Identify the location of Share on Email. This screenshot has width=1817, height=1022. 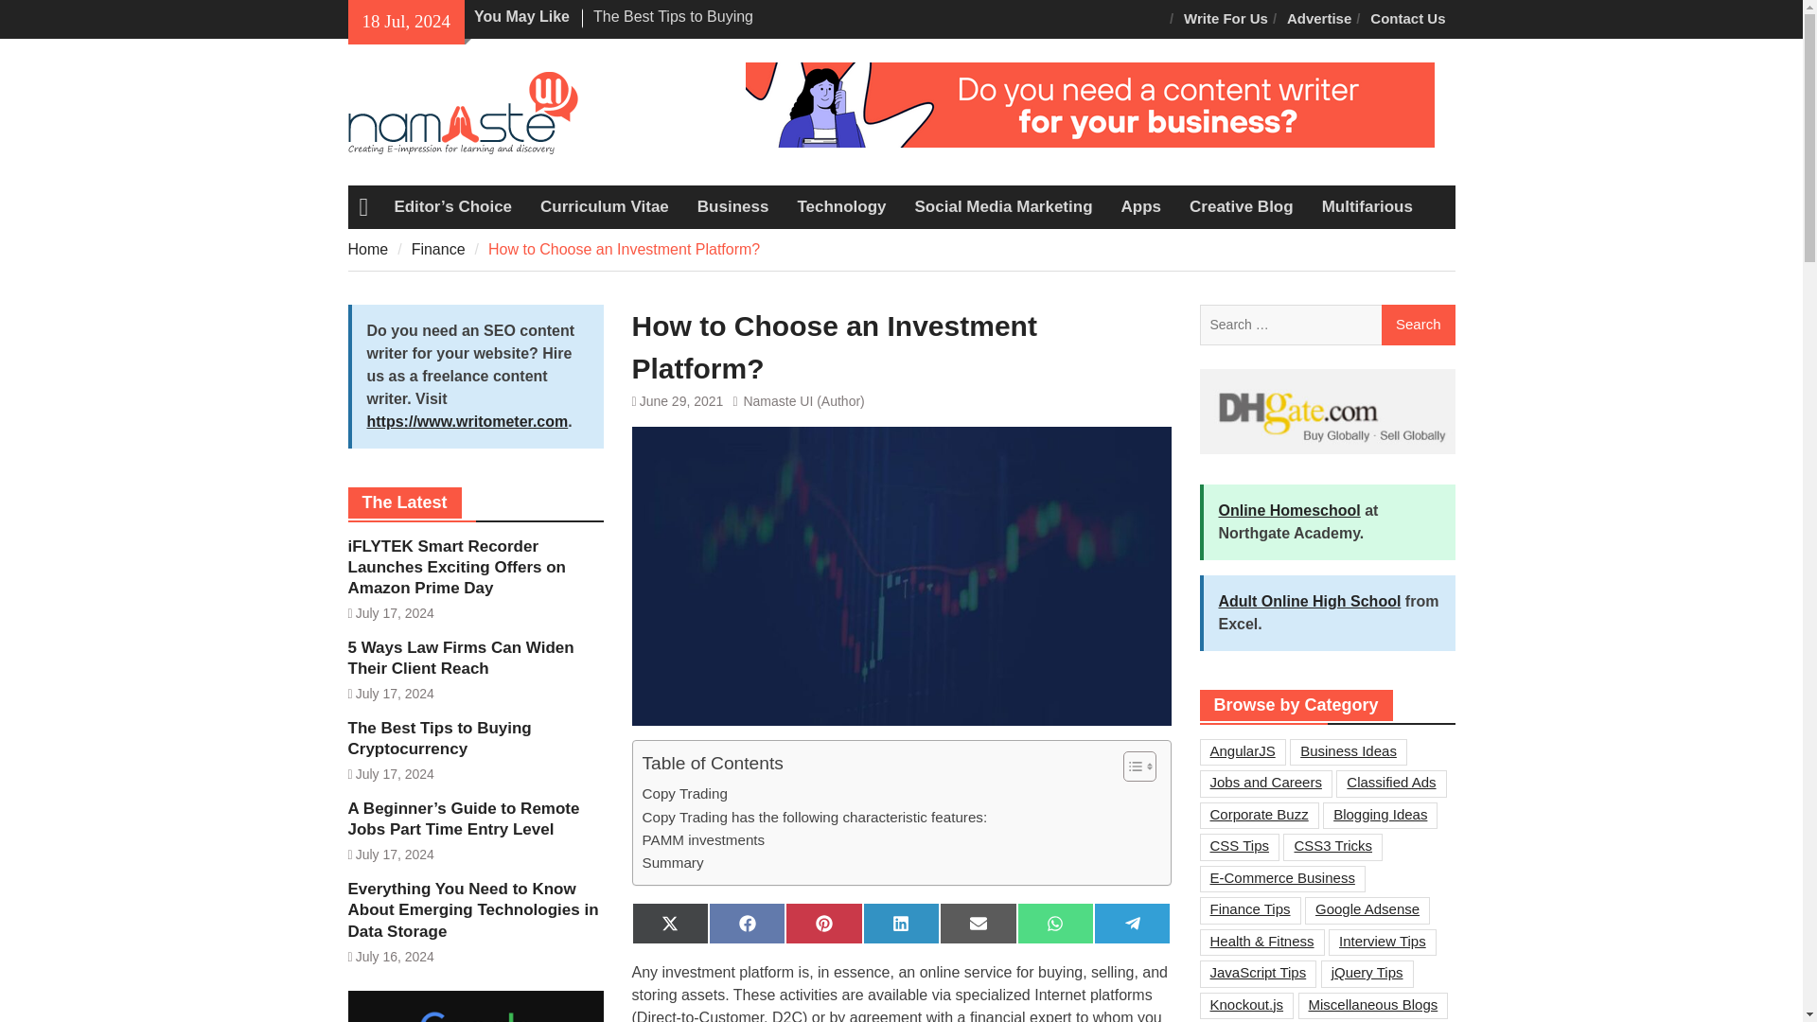
(977, 923).